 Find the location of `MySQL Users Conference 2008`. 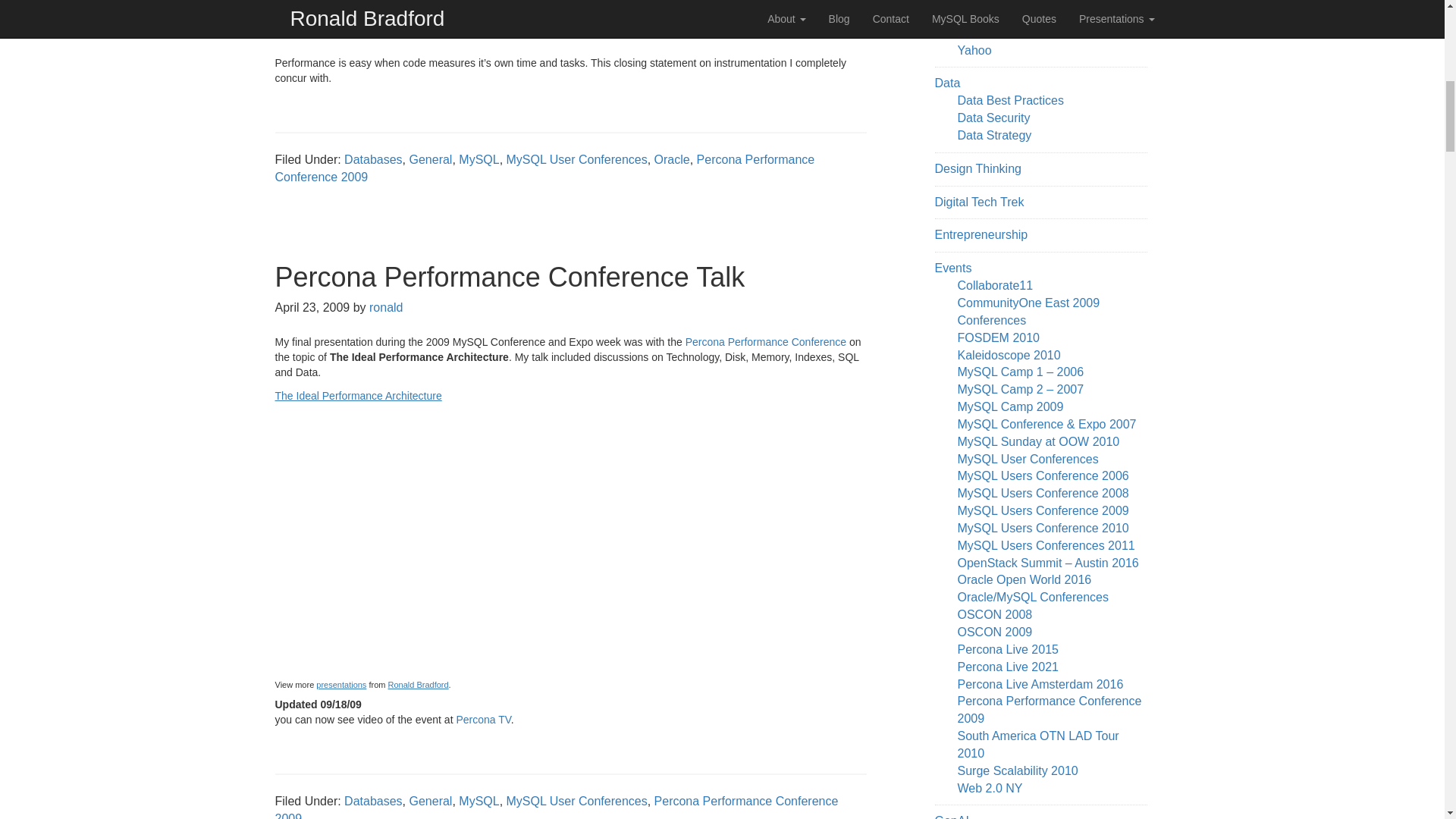

MySQL Users Conference 2008 is located at coordinates (1042, 493).